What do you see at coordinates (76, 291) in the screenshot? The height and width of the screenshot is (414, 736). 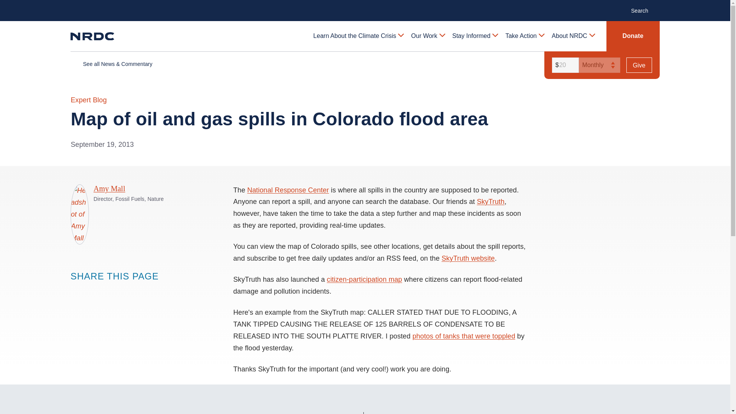 I see `Share this page block` at bounding box center [76, 291].